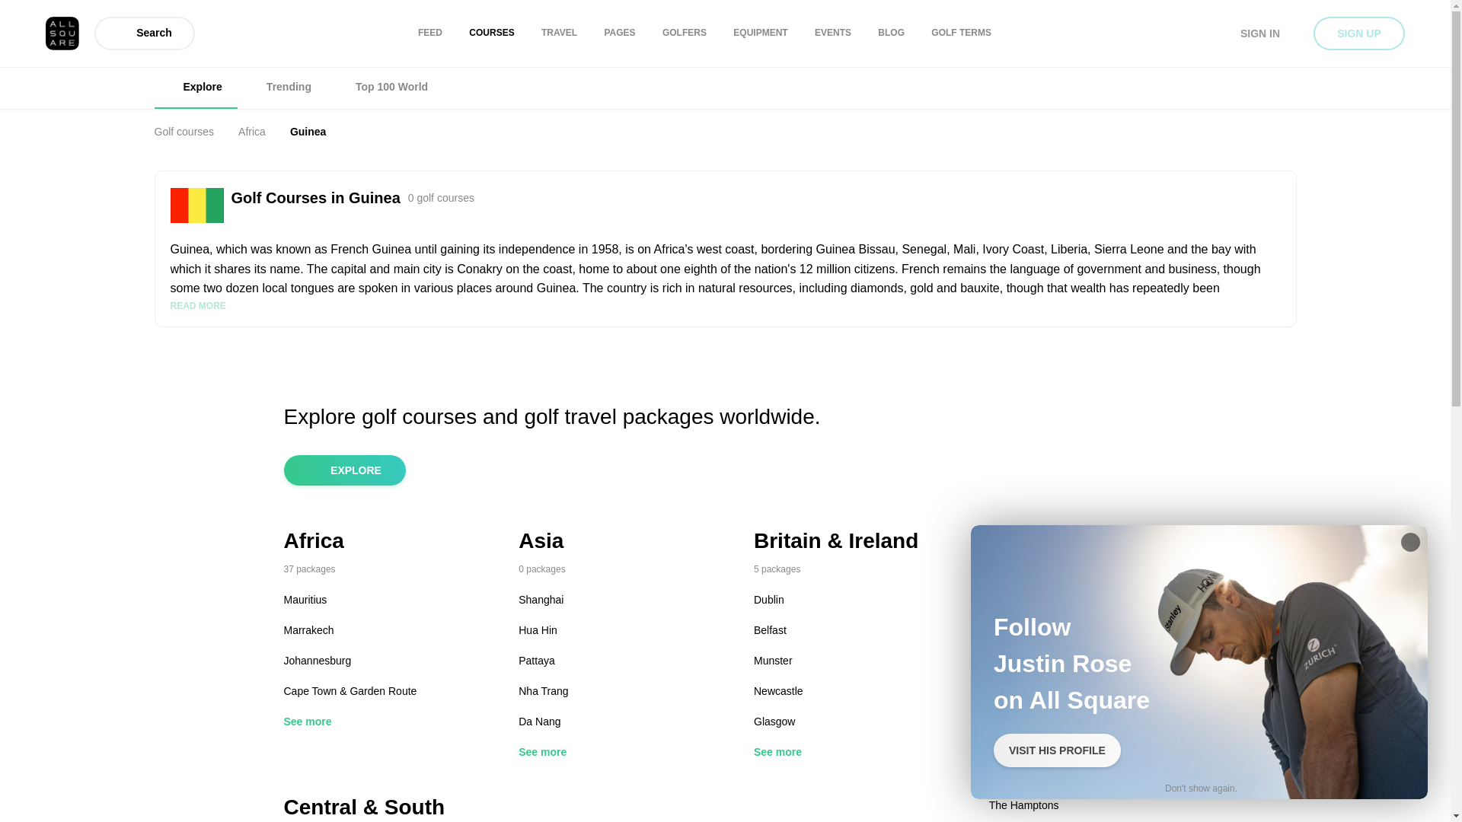 This screenshot has width=1462, height=822. What do you see at coordinates (961, 33) in the screenshot?
I see `GOLF TERMS` at bounding box center [961, 33].